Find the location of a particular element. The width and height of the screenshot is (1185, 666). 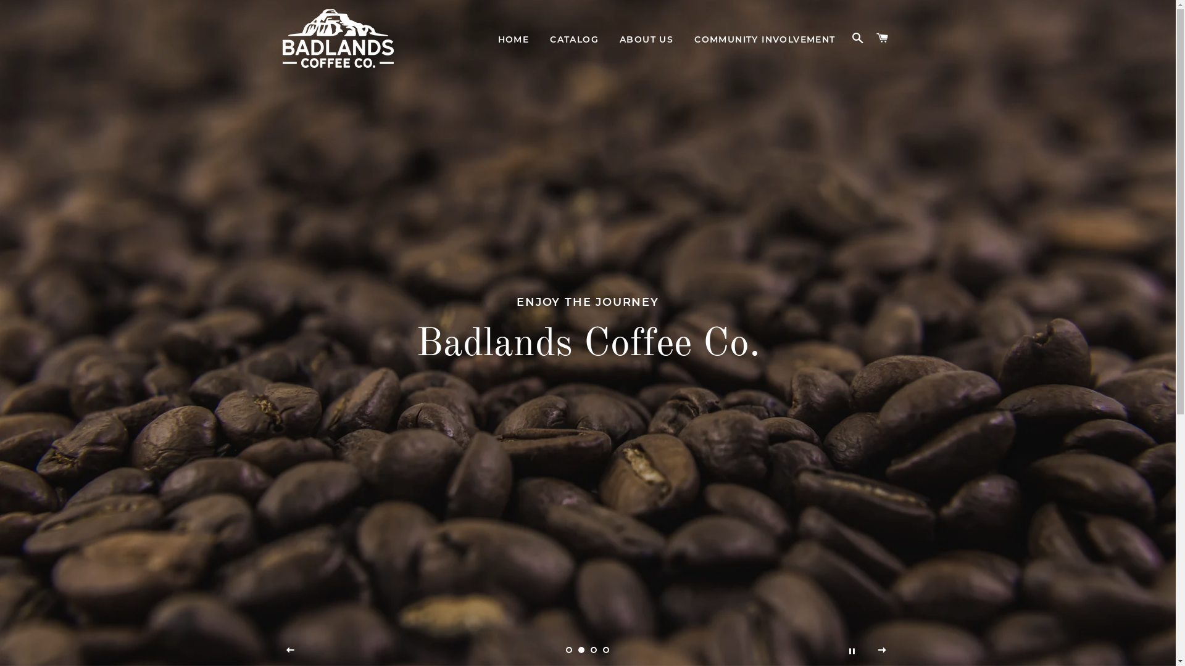

CATALOG is located at coordinates (574, 39).